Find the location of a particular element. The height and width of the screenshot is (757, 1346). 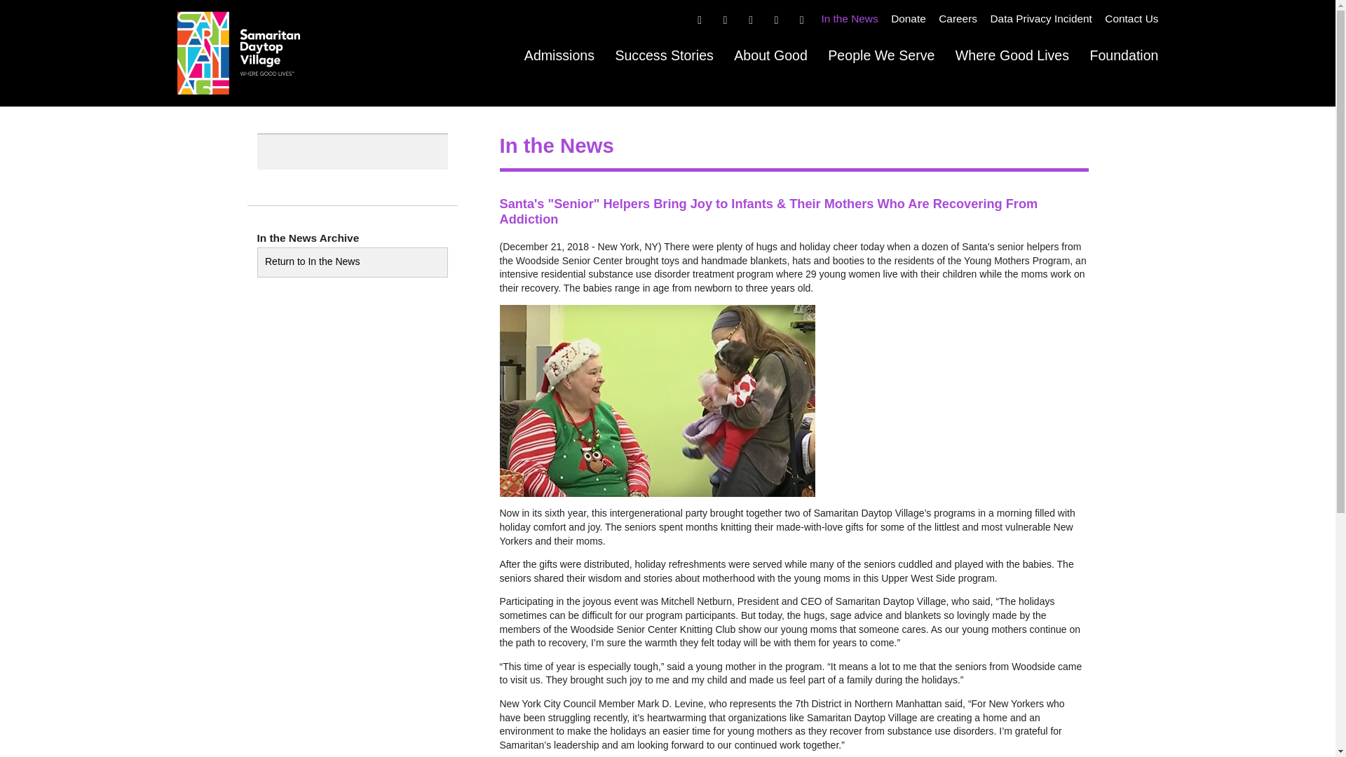

Foundation is located at coordinates (1123, 55).